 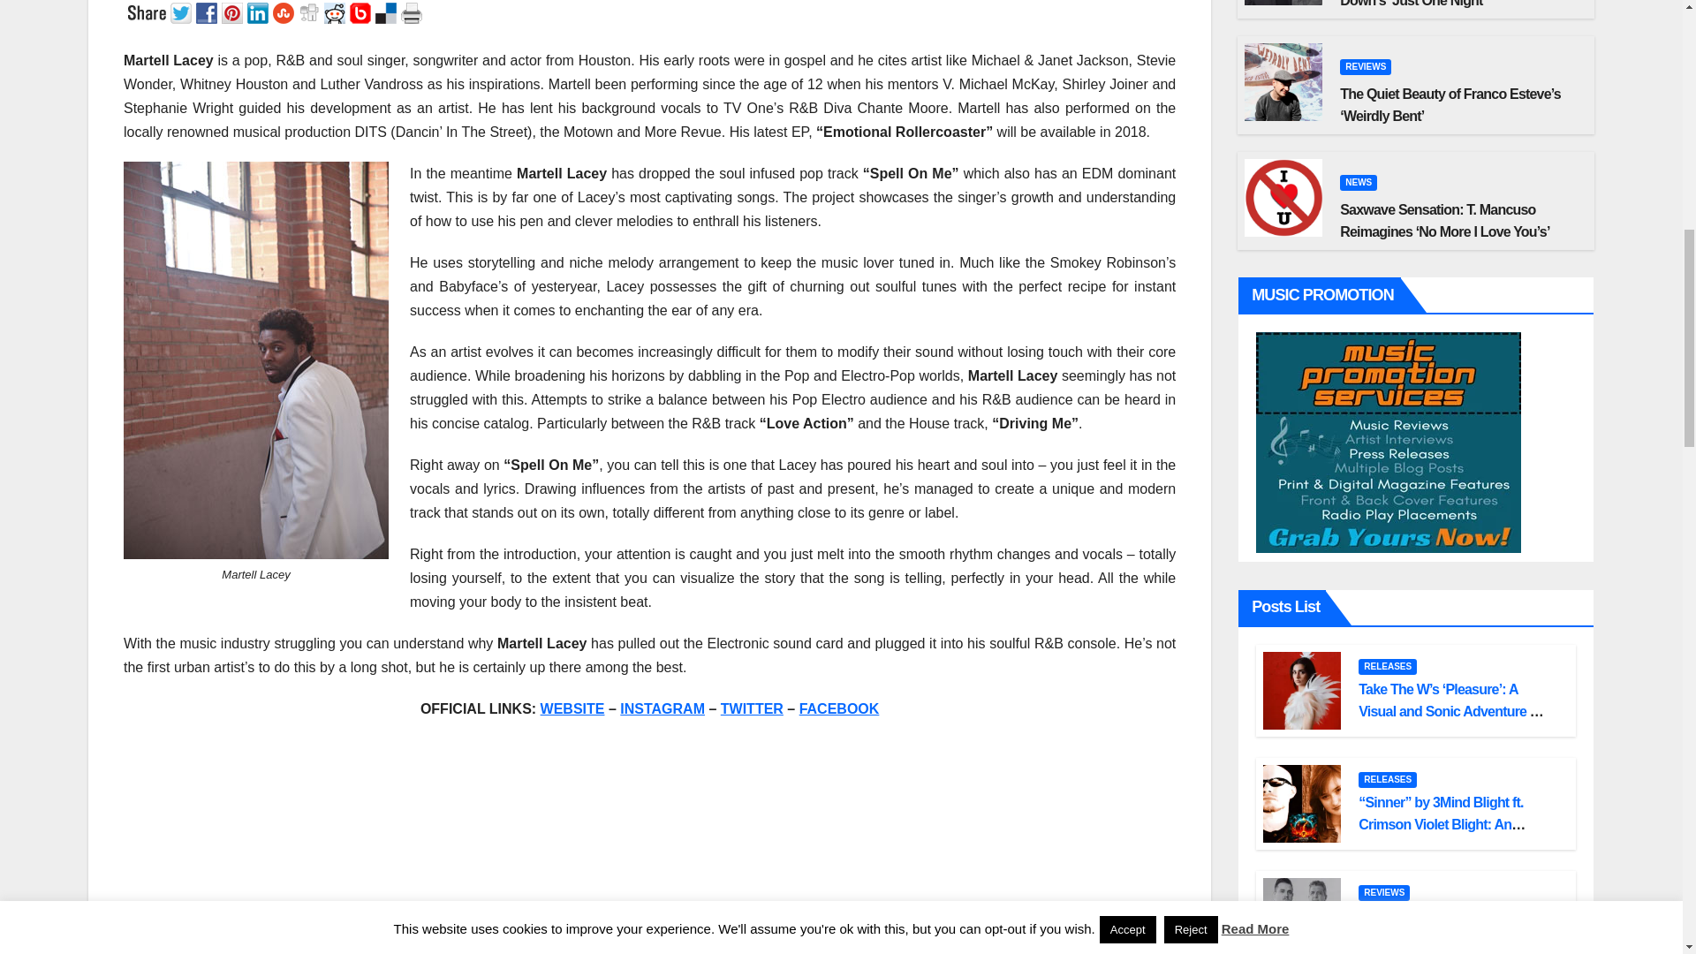 I want to click on Facebook, so click(x=208, y=12).